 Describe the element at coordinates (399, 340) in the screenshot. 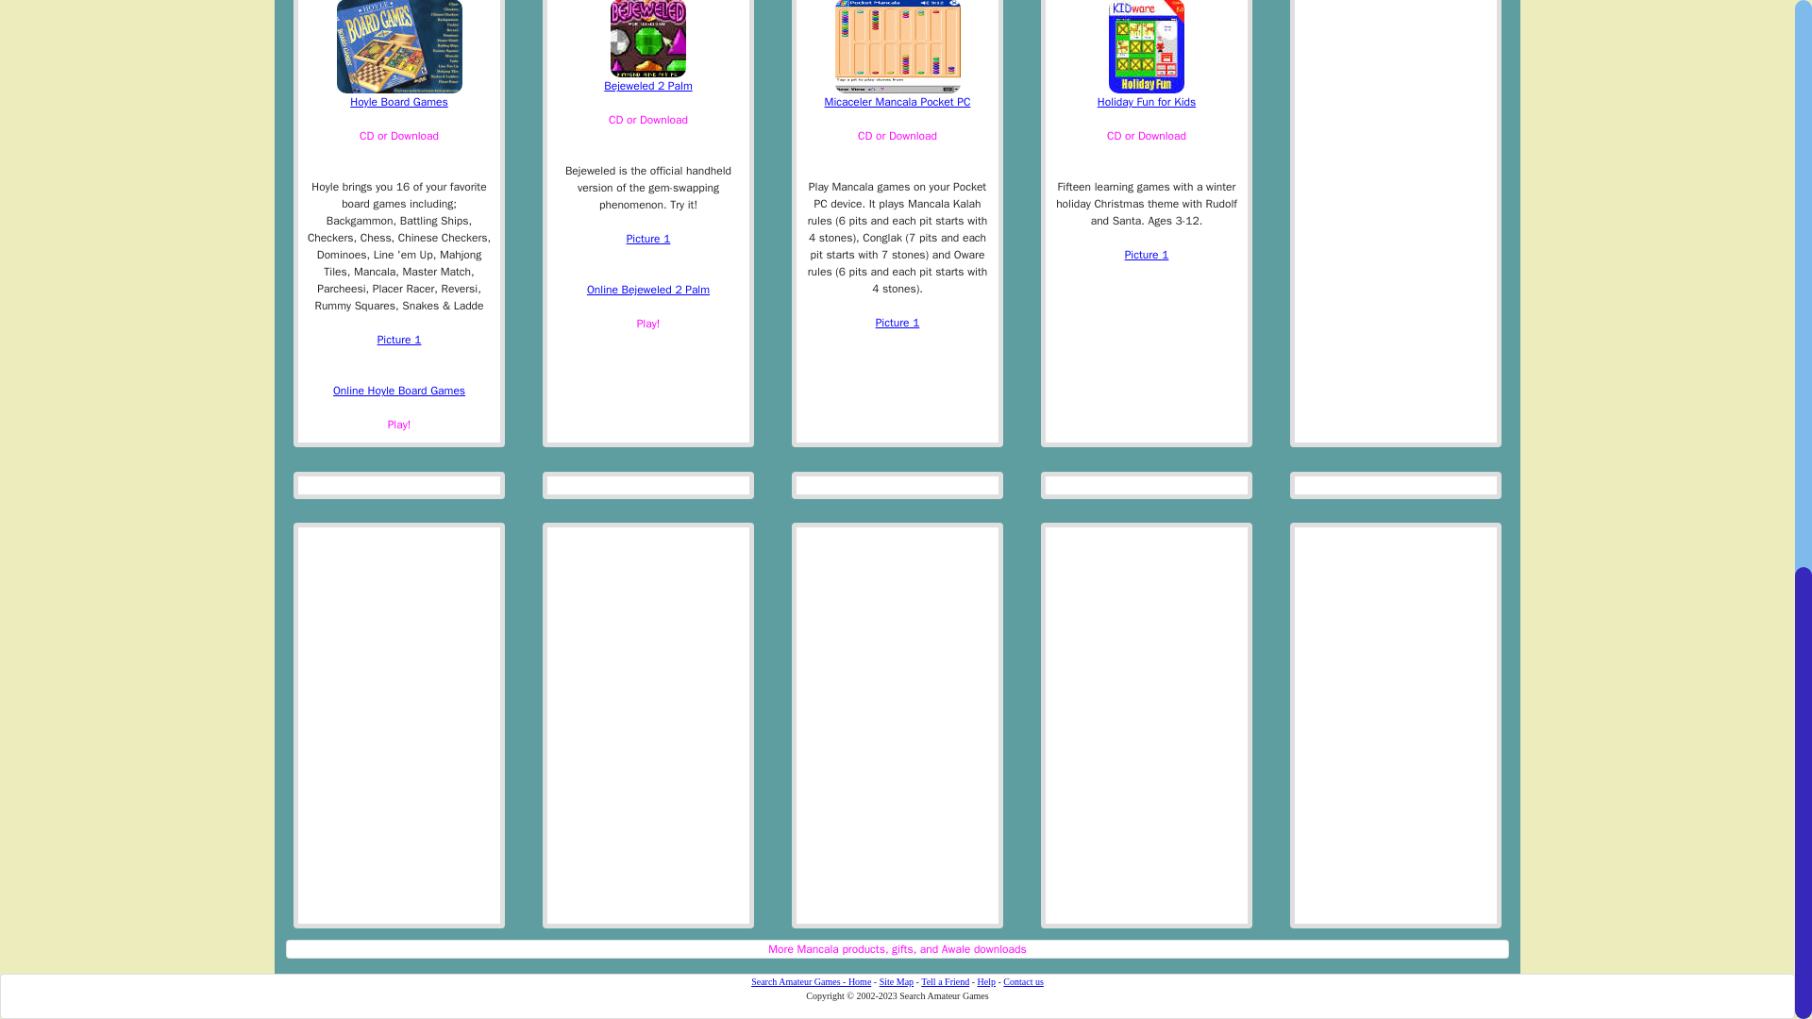

I see `hoyle board game` at that location.